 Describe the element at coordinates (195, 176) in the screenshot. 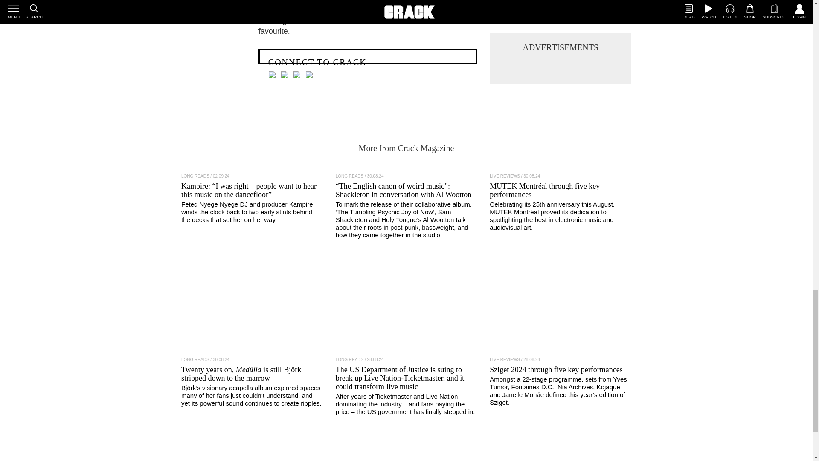

I see `View all posts in Long Reads` at that location.